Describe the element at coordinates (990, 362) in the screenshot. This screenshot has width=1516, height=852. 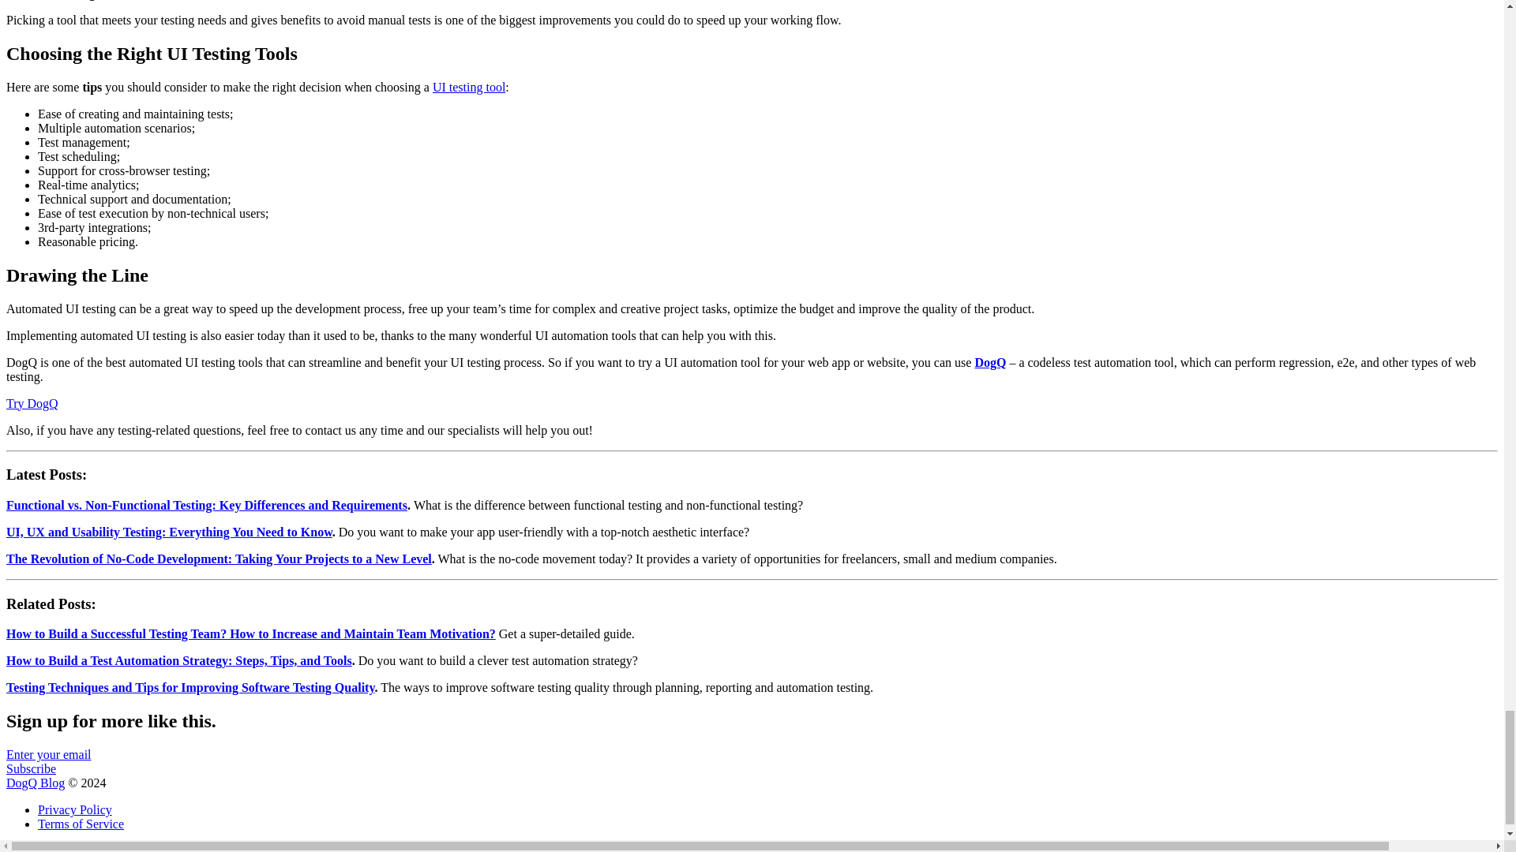
I see `DogQ` at that location.